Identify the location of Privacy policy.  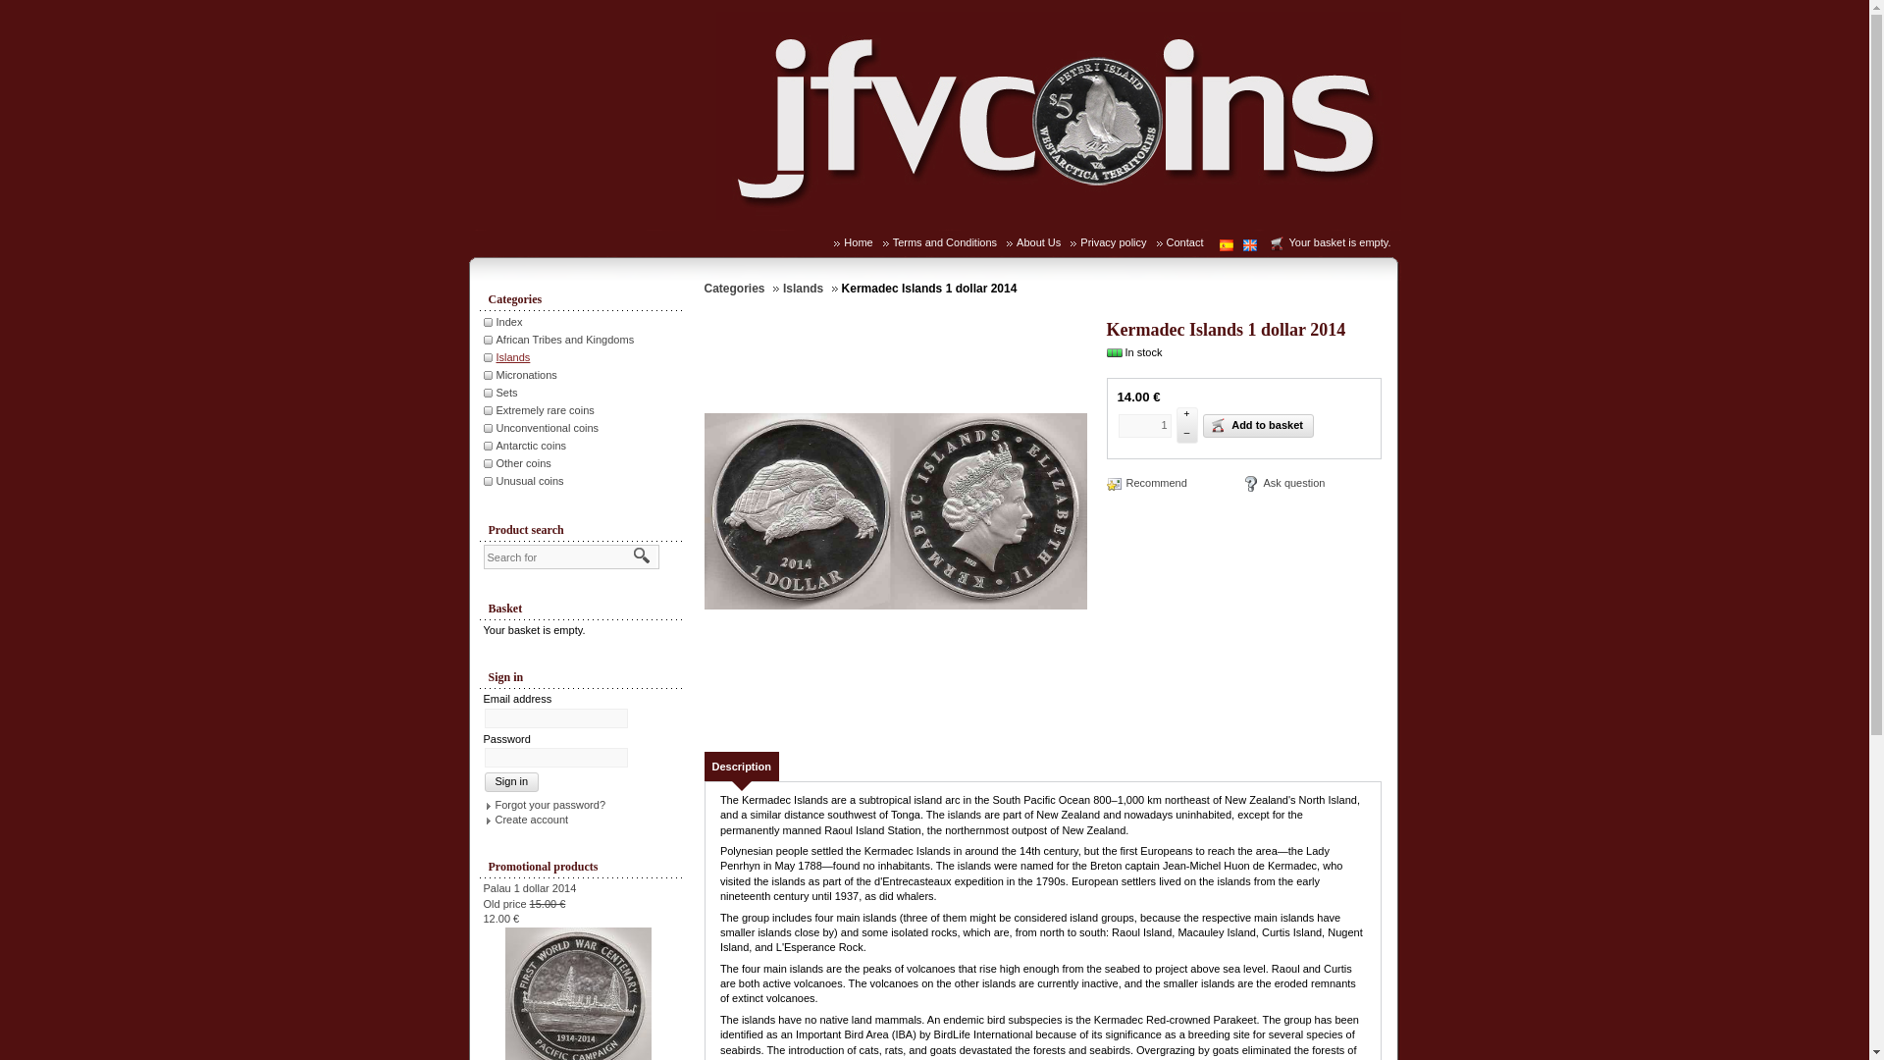
(1118, 241).